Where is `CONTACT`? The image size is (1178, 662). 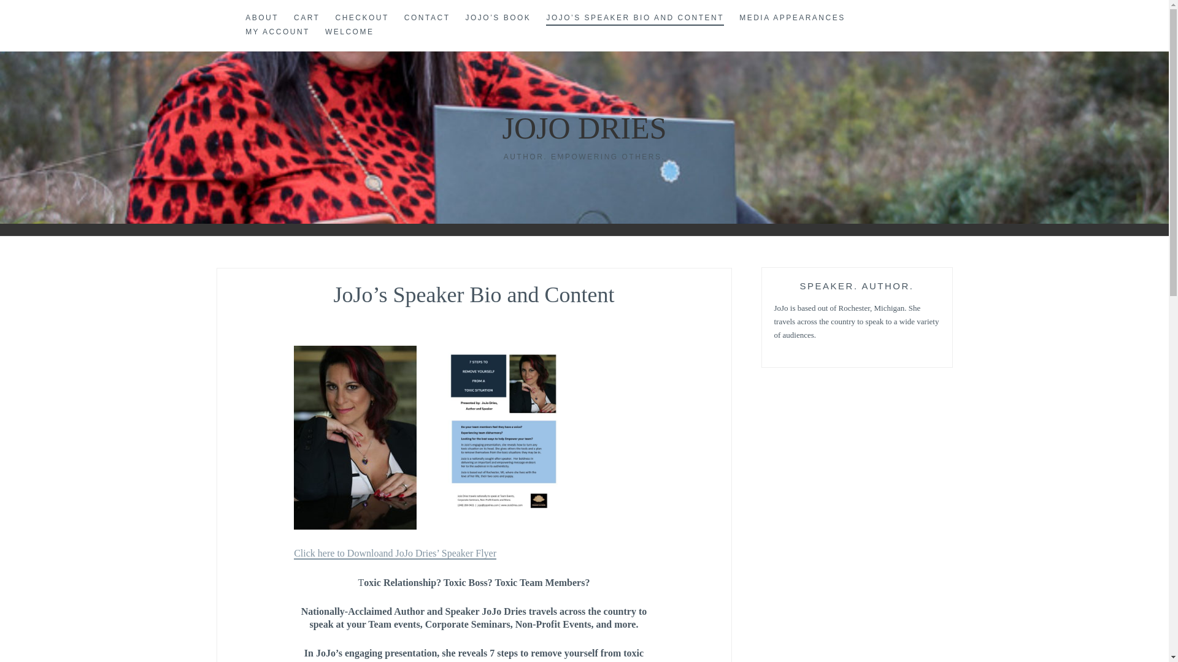 CONTACT is located at coordinates (427, 18).